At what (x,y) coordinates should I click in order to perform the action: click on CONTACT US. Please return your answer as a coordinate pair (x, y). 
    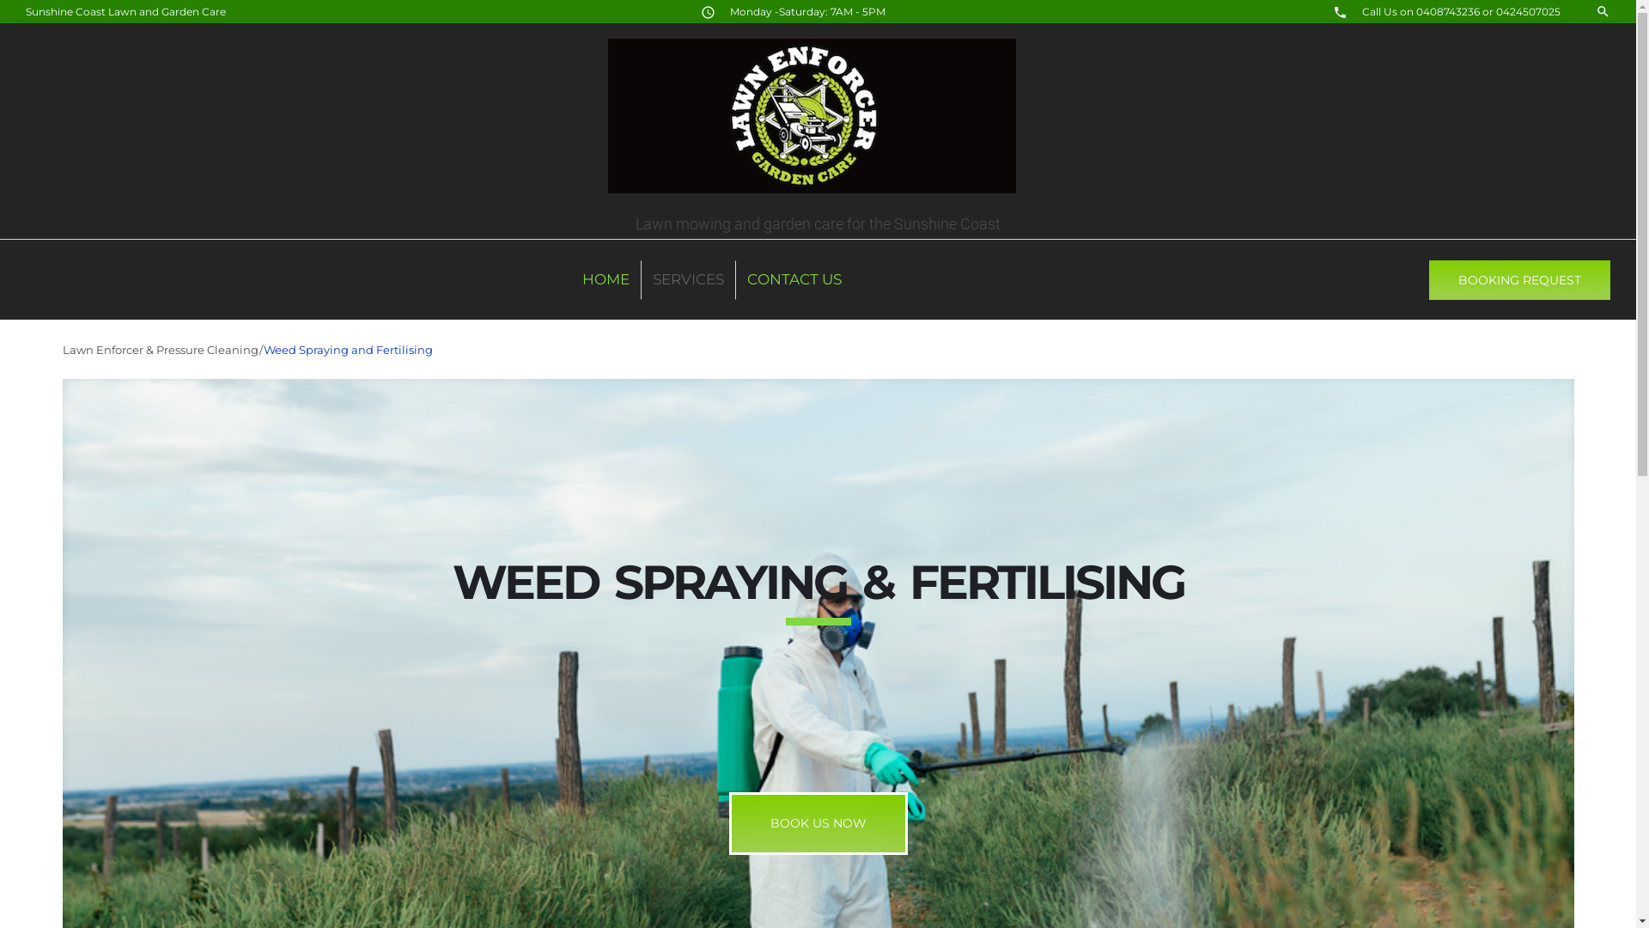
    Looking at the image, I should click on (794, 279).